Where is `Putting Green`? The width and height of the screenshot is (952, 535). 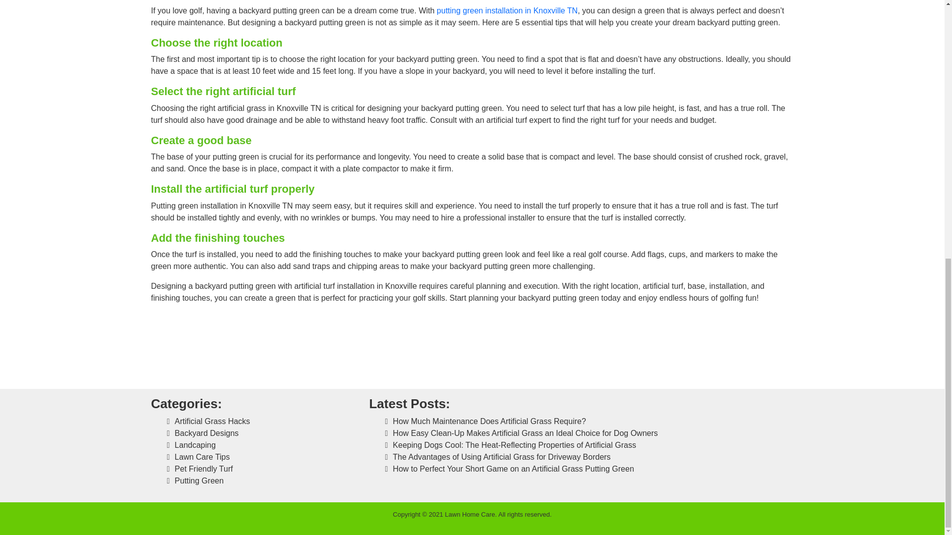 Putting Green is located at coordinates (199, 481).